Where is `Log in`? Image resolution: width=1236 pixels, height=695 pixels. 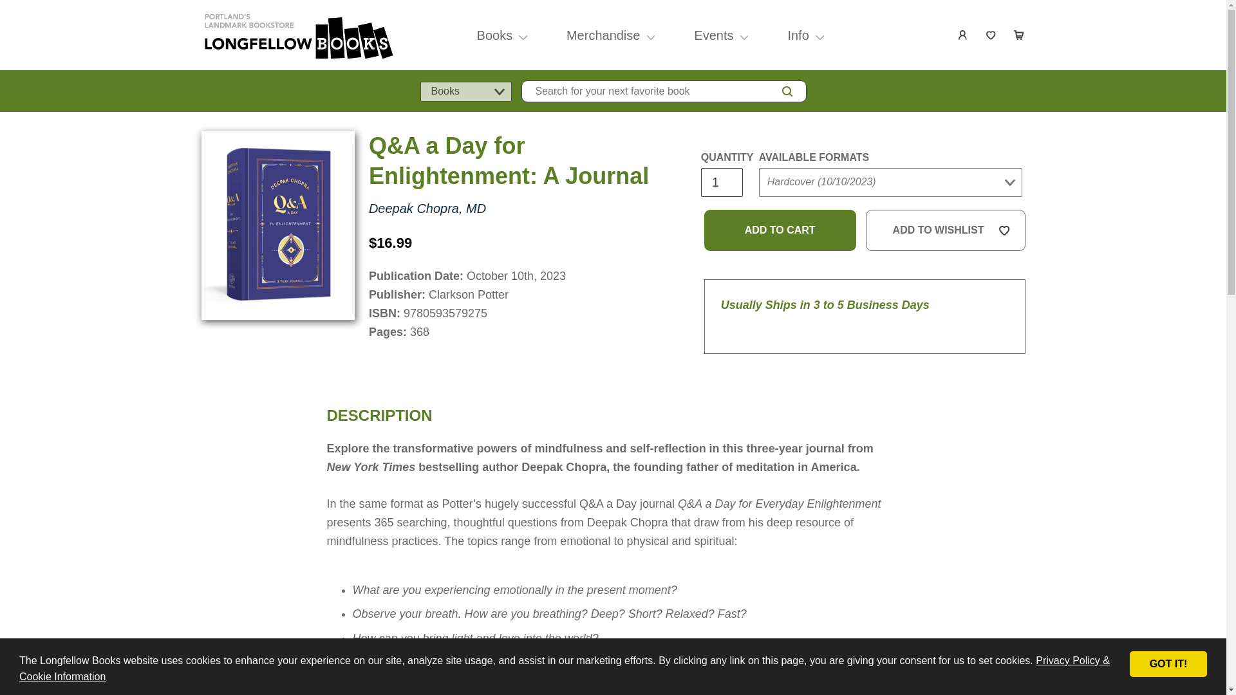
Log in is located at coordinates (963, 35).